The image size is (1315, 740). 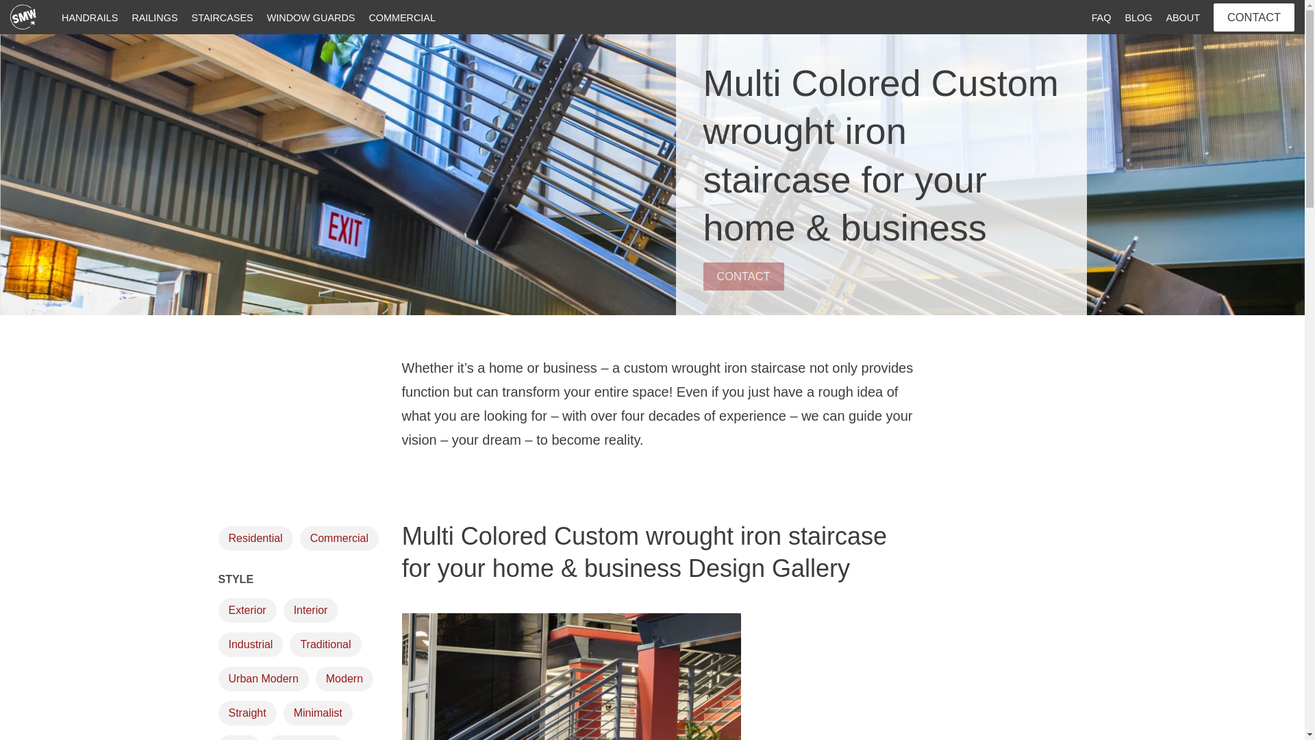 What do you see at coordinates (239, 737) in the screenshot?
I see `ADA` at bounding box center [239, 737].